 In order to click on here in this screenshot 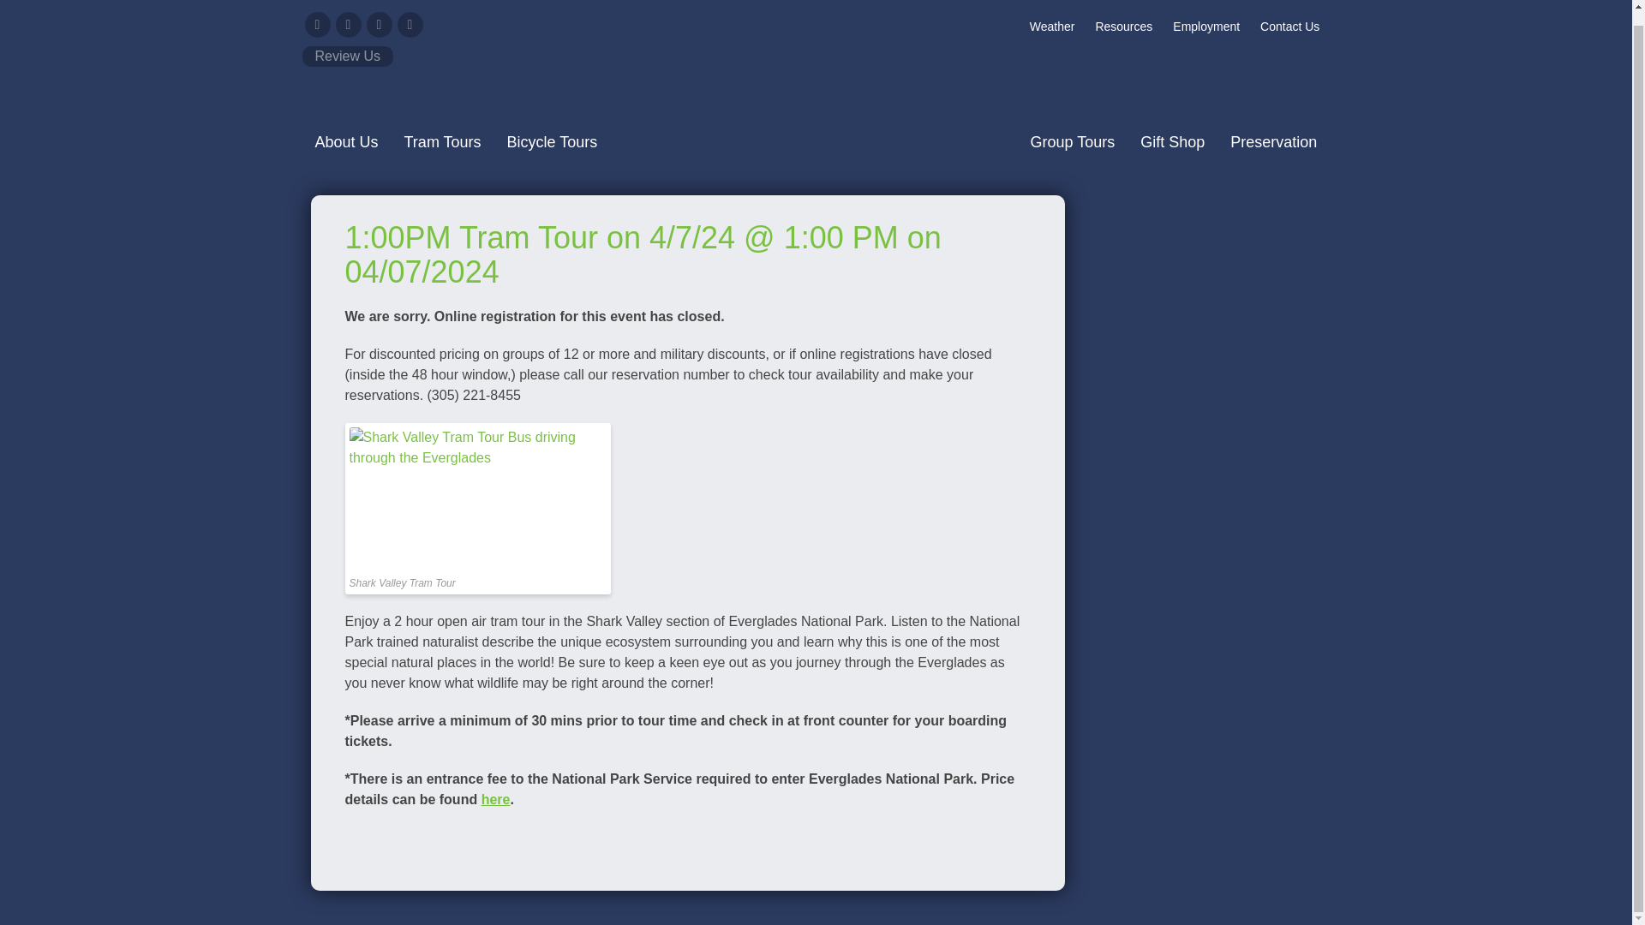, I will do `click(495, 798)`.